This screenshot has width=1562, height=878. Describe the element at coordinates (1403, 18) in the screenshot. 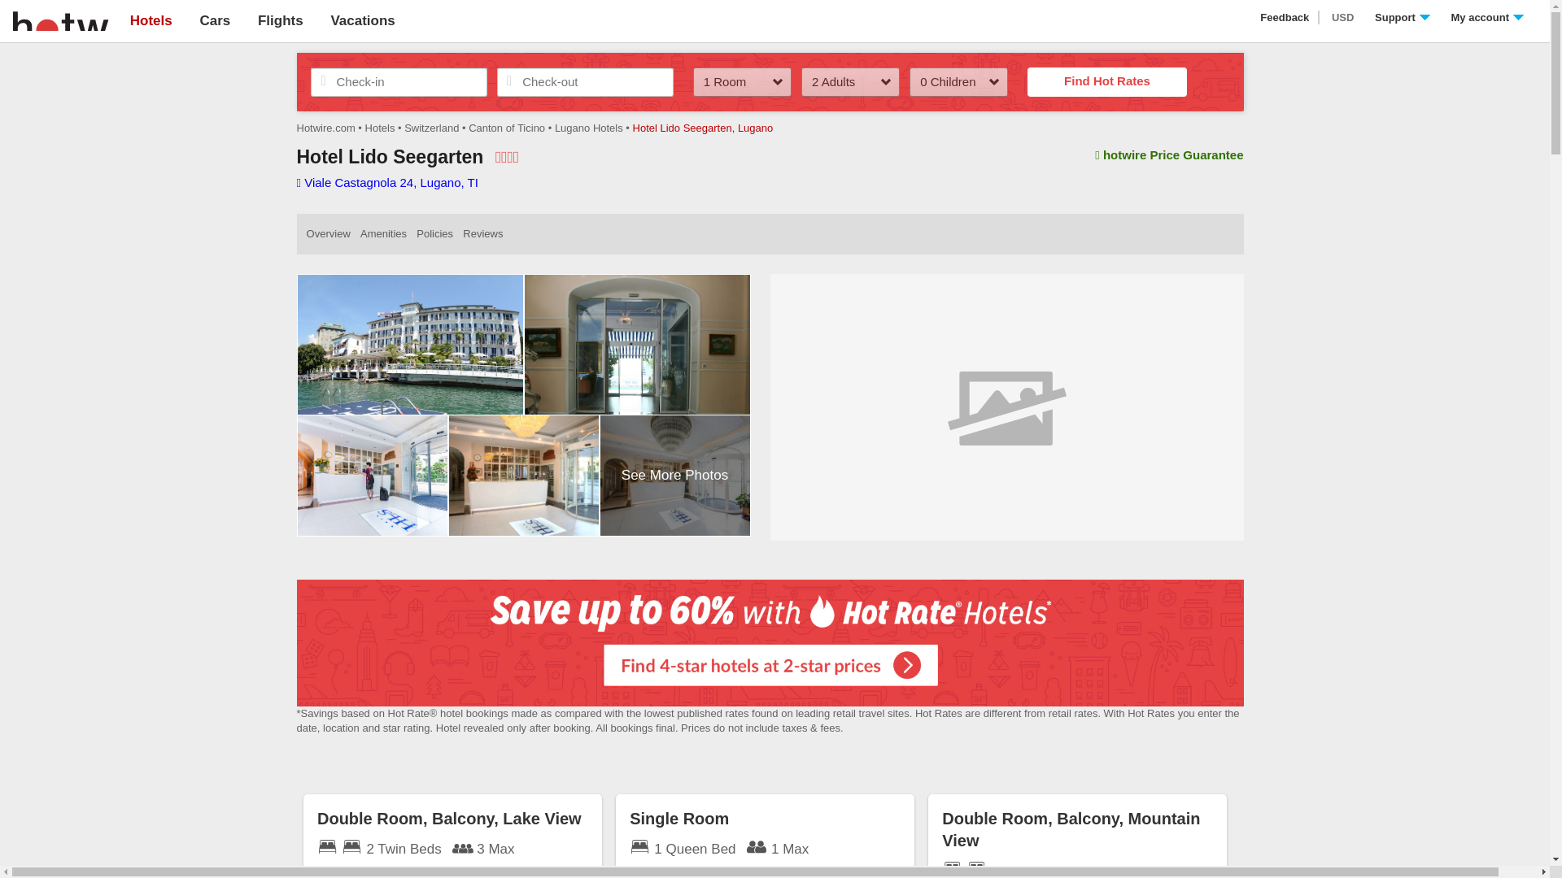

I see `Support` at that location.